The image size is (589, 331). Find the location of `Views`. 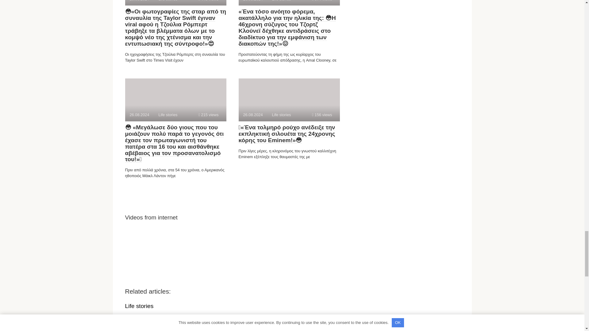

Views is located at coordinates (209, 1).